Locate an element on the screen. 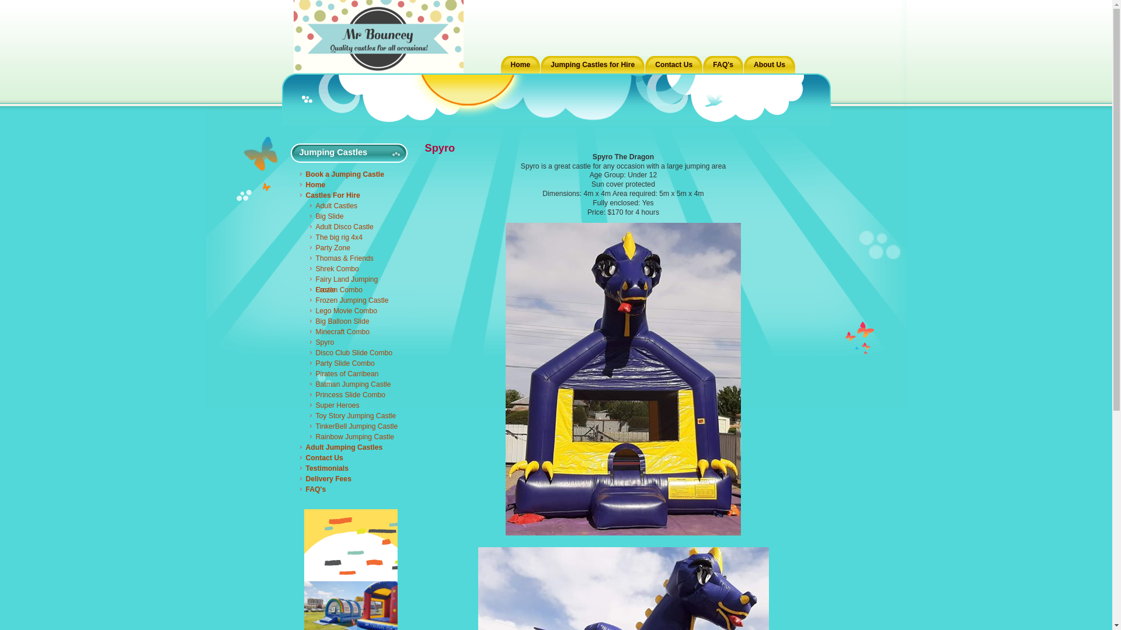 The height and width of the screenshot is (630, 1121). TinkerBell Jumping Castle is located at coordinates (354, 426).